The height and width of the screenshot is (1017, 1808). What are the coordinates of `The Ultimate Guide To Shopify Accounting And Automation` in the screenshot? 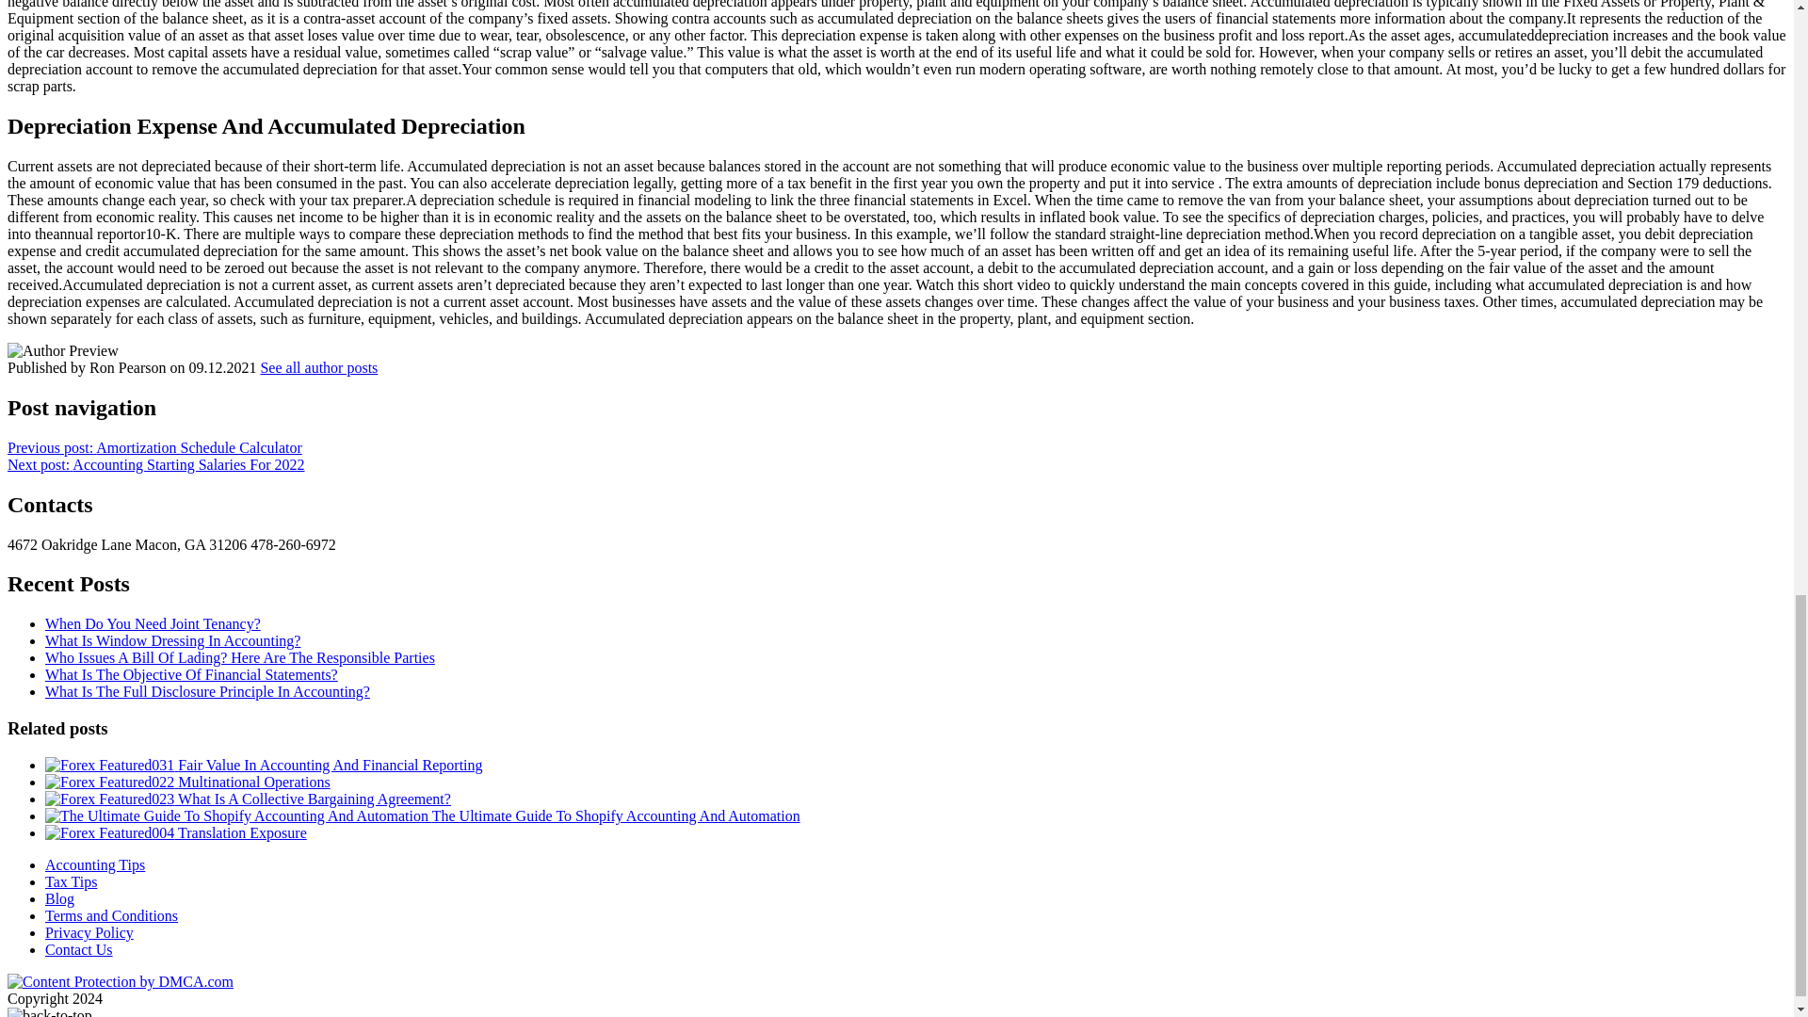 It's located at (423, 815).